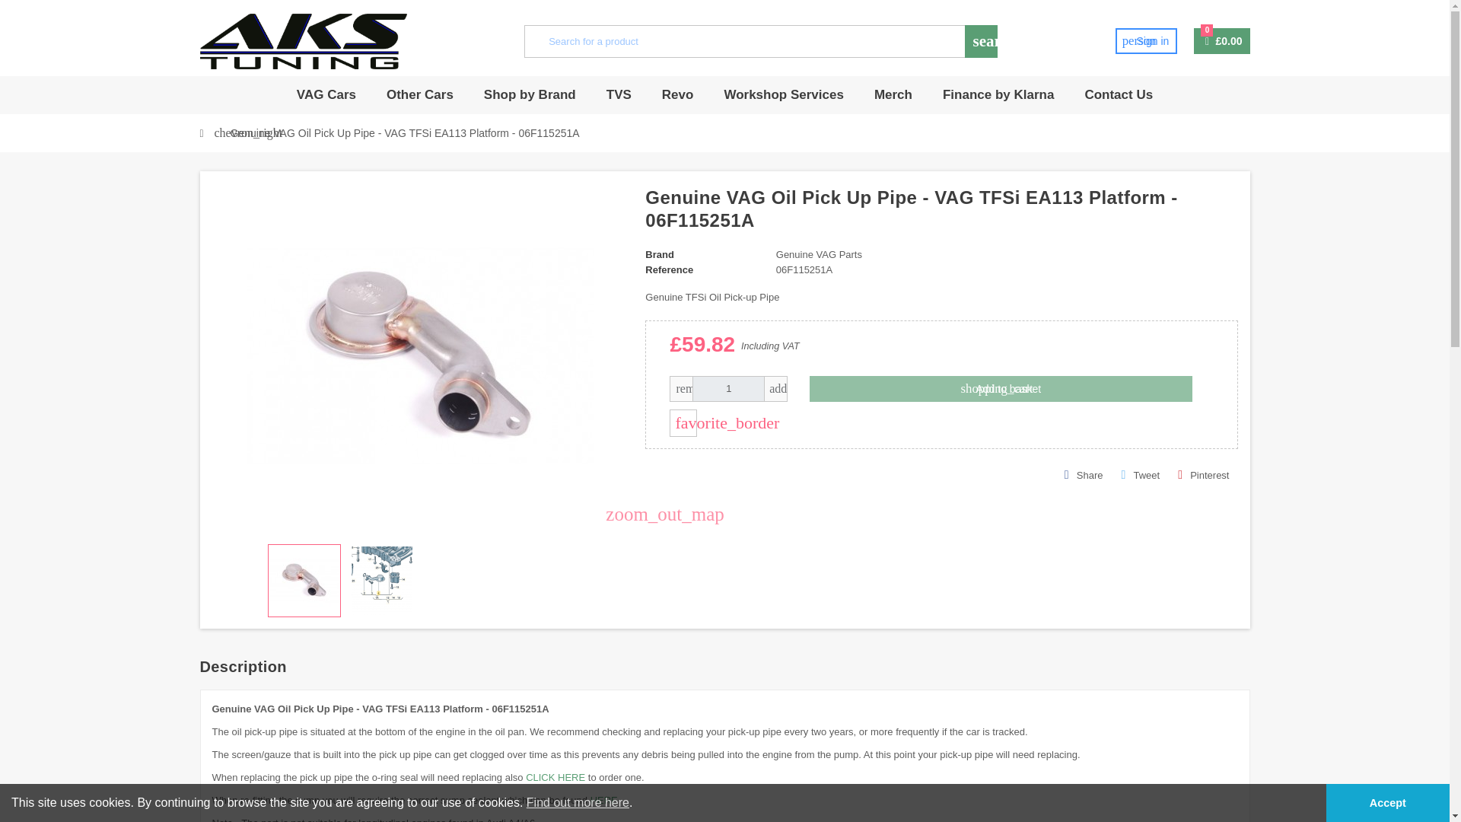 The height and width of the screenshot is (822, 1461). What do you see at coordinates (728, 388) in the screenshot?
I see `1` at bounding box center [728, 388].